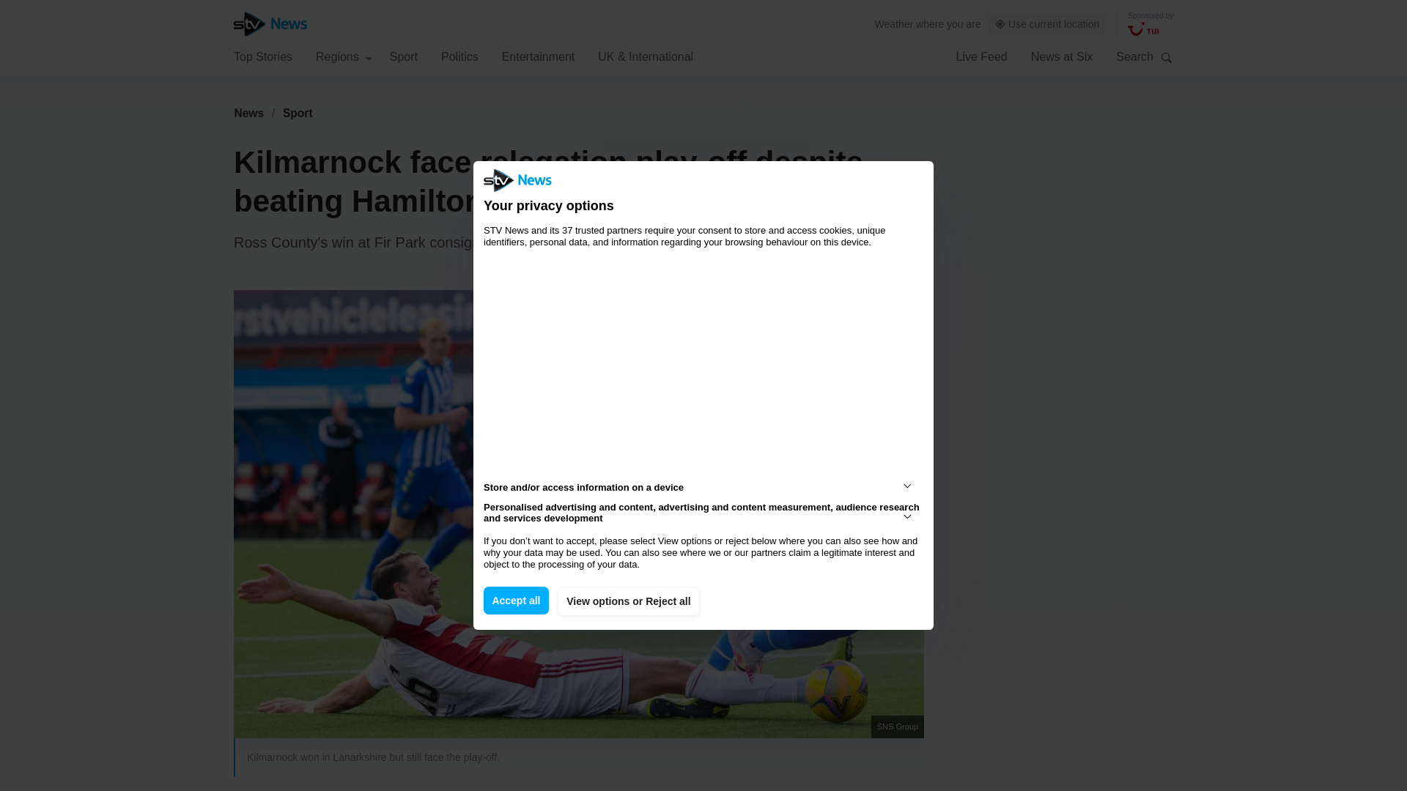  I want to click on News, so click(248, 113).